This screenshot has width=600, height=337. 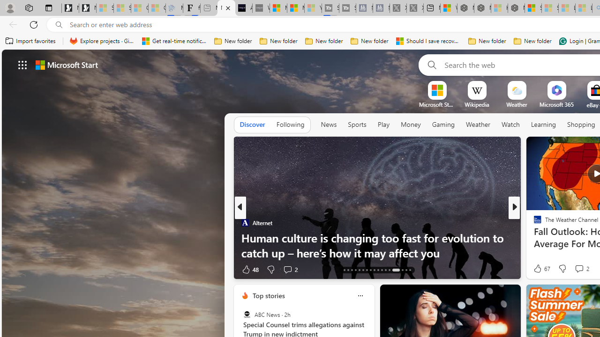 I want to click on 67 Like, so click(x=541, y=269).